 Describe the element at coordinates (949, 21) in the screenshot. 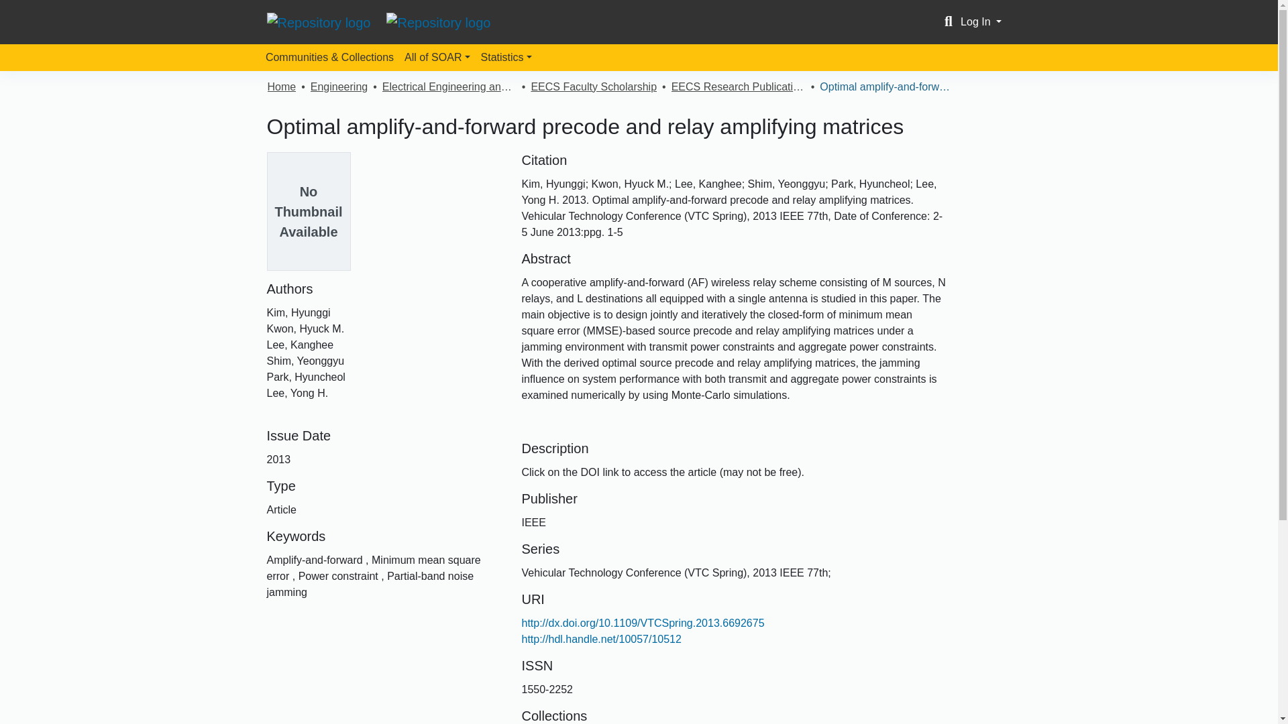

I see `Search` at that location.